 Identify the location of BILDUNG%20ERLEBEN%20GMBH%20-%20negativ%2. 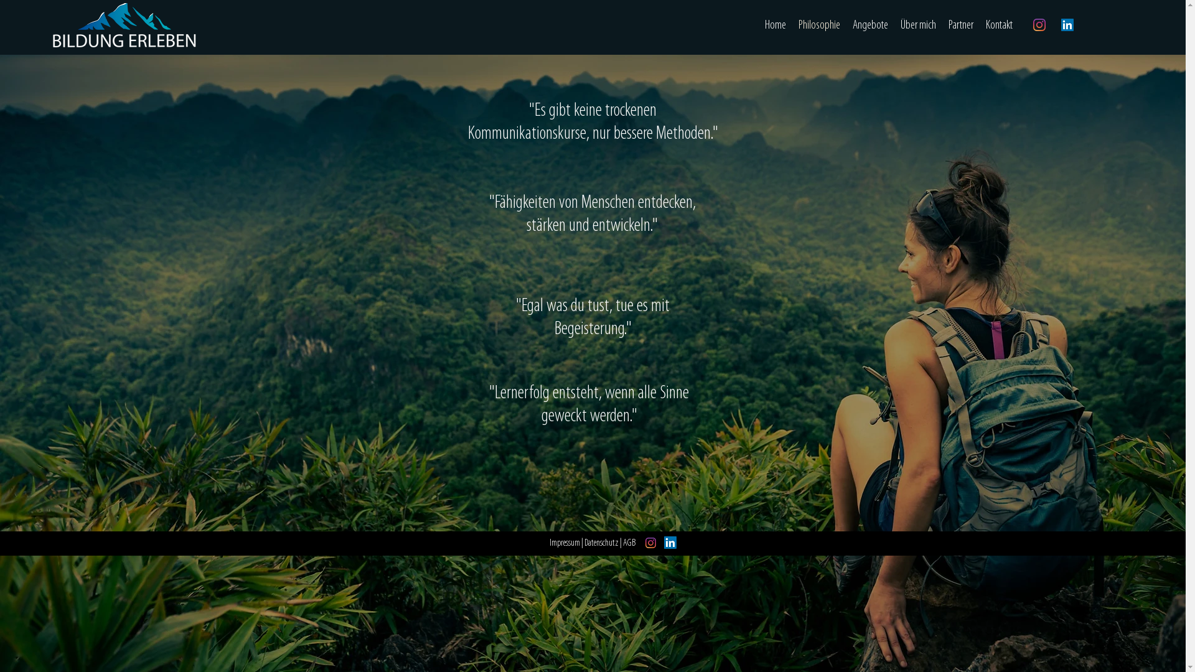
(124, 27).